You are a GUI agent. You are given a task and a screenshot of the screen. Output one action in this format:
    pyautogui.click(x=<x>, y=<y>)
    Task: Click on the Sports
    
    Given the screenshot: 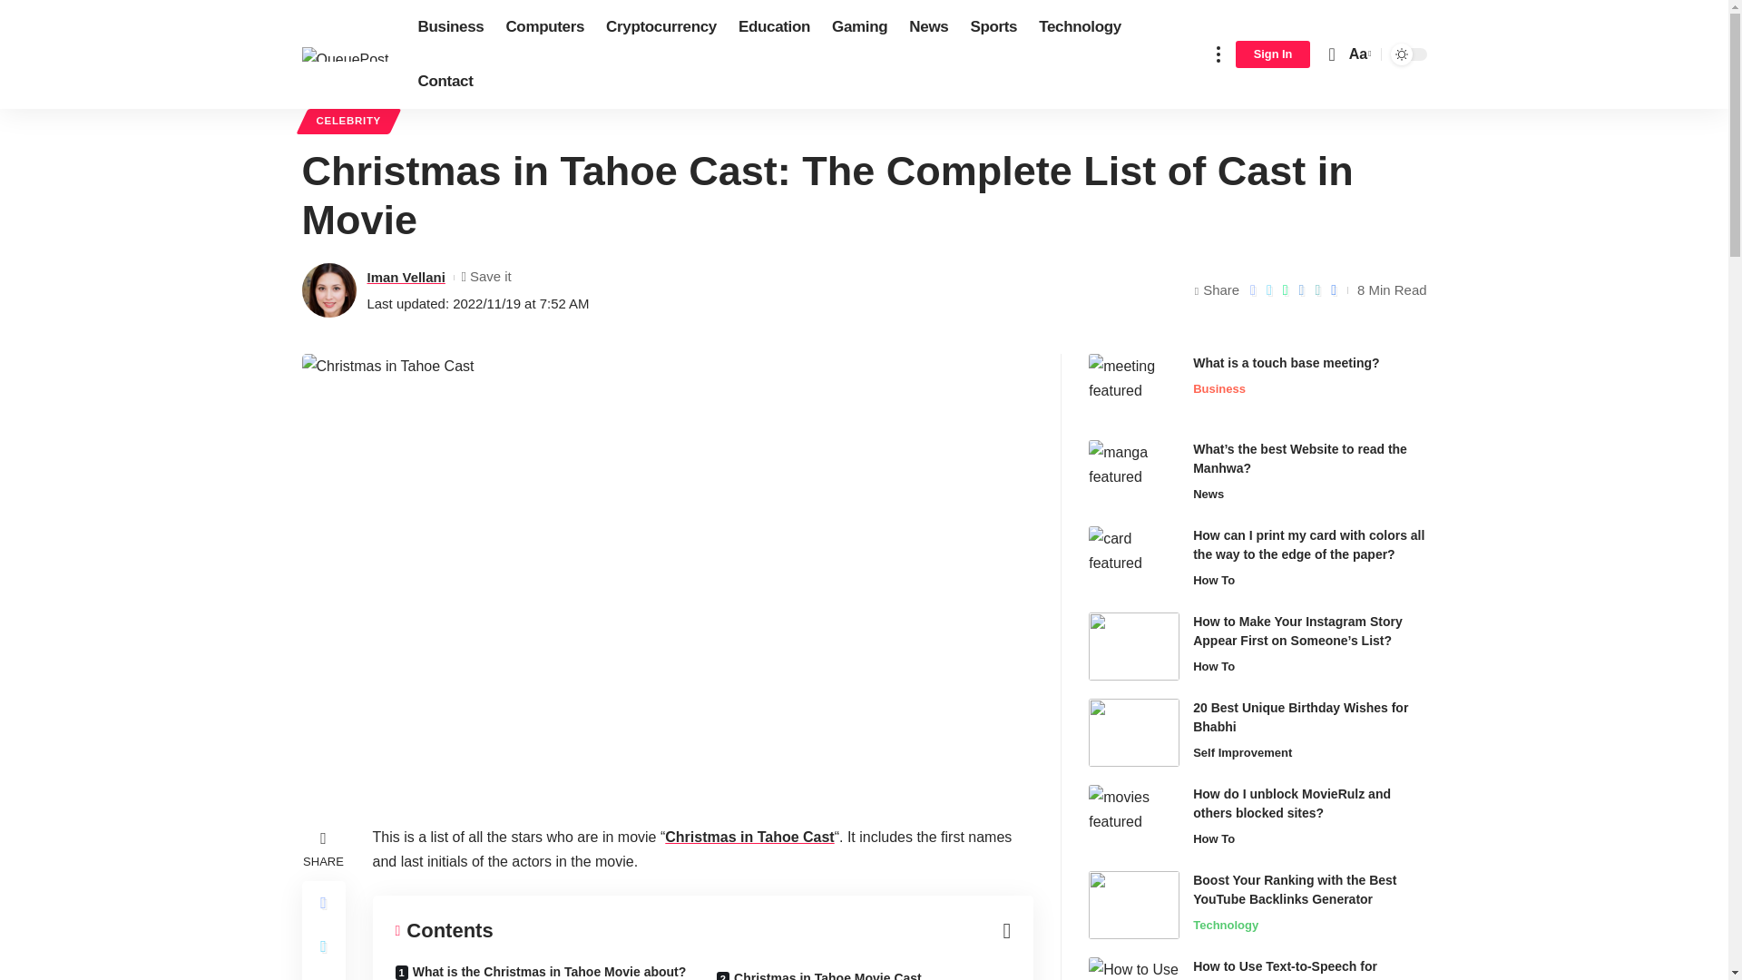 What is the action you would take?
    pyautogui.click(x=993, y=27)
    